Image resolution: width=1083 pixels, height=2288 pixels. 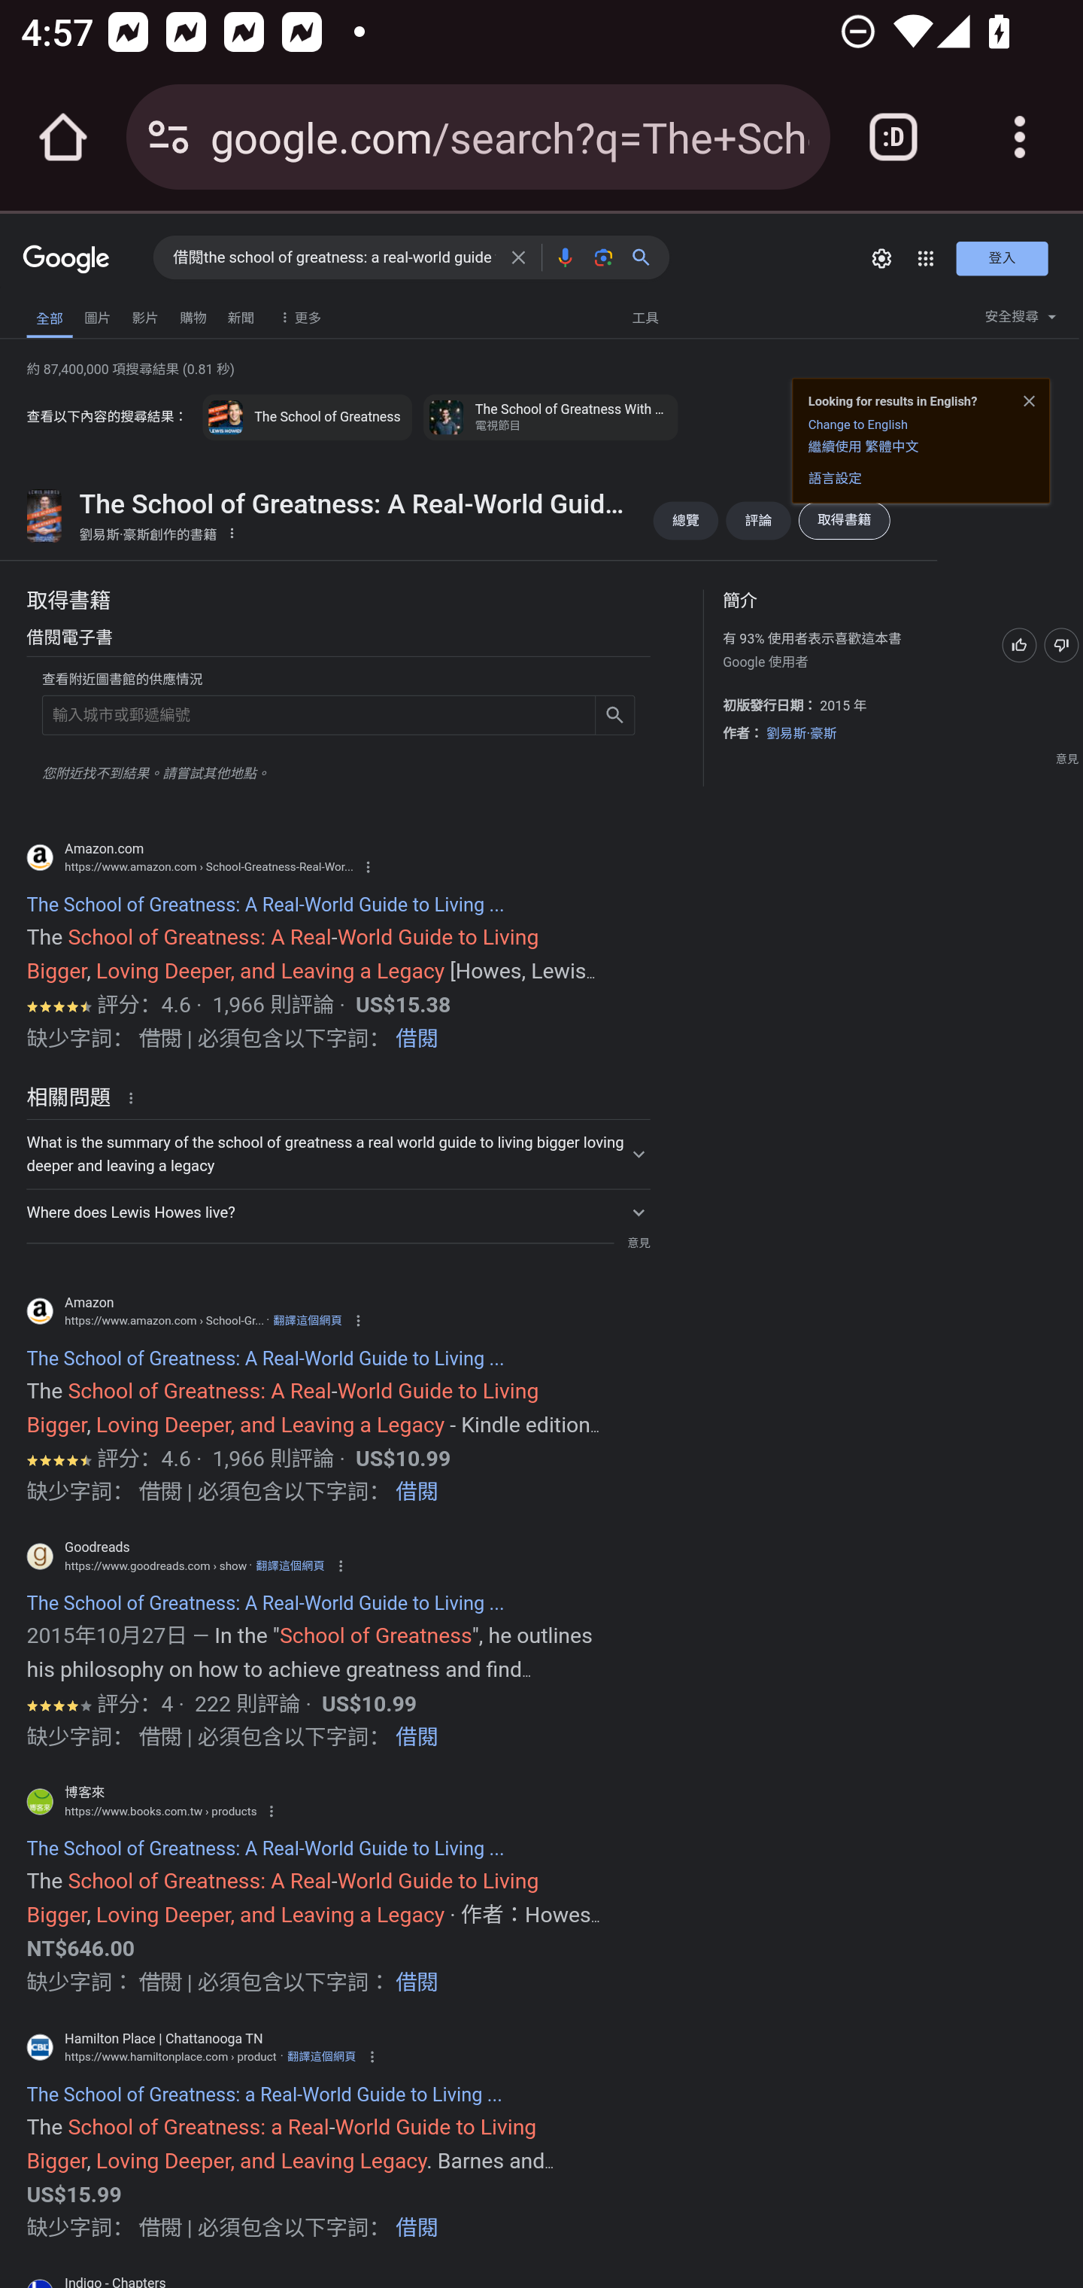 What do you see at coordinates (858, 424) in the screenshot?
I see `Change to English` at bounding box center [858, 424].